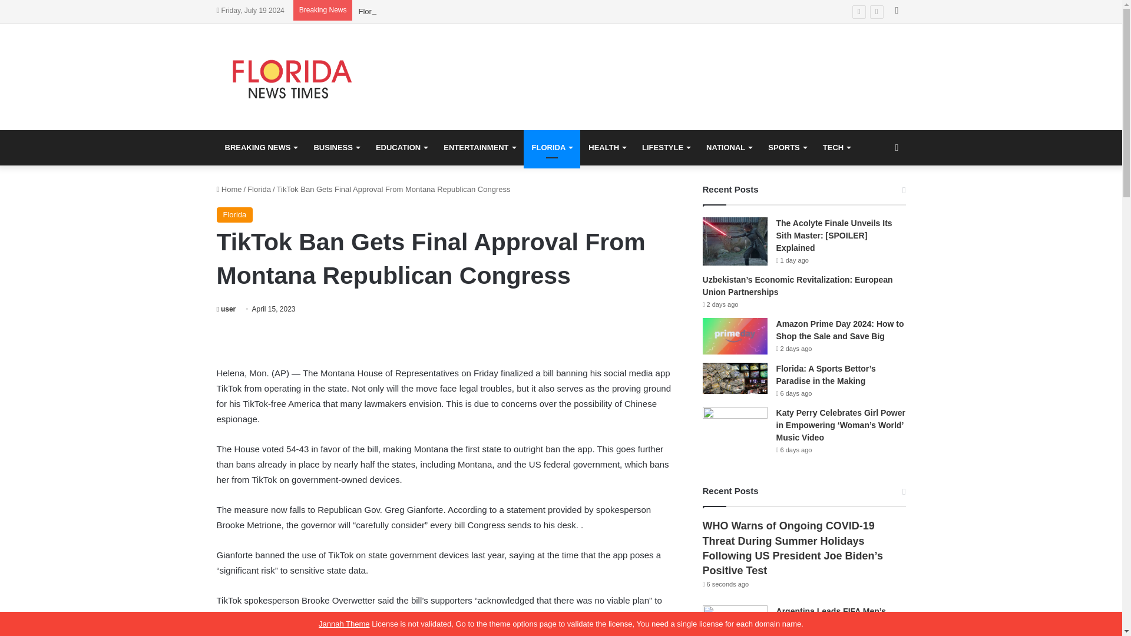  What do you see at coordinates (235, 215) in the screenshot?
I see `Florida` at bounding box center [235, 215].